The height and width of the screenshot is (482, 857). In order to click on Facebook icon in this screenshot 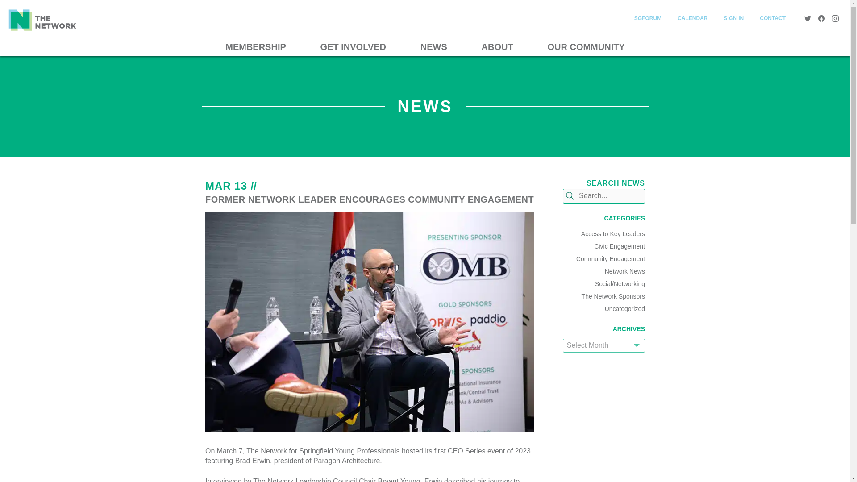, I will do `click(821, 18)`.